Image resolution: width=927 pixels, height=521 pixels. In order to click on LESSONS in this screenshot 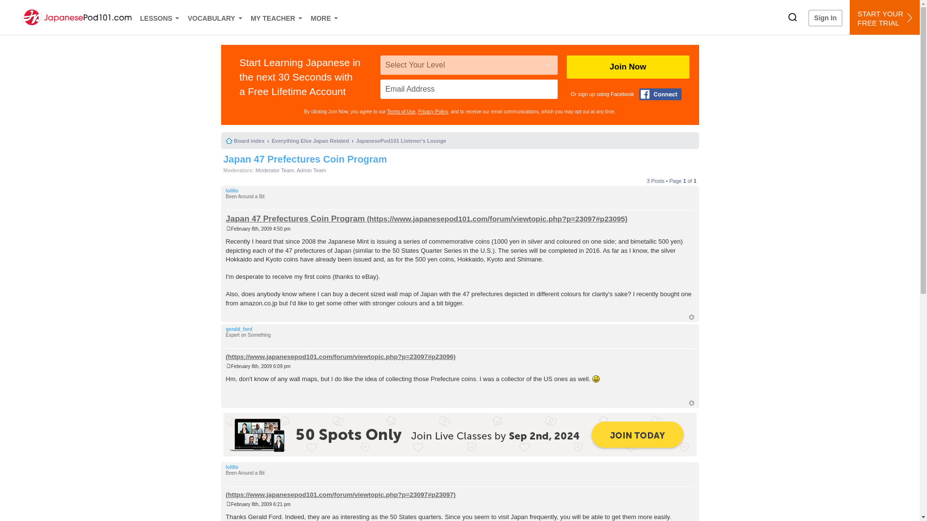, I will do `click(159, 17)`.